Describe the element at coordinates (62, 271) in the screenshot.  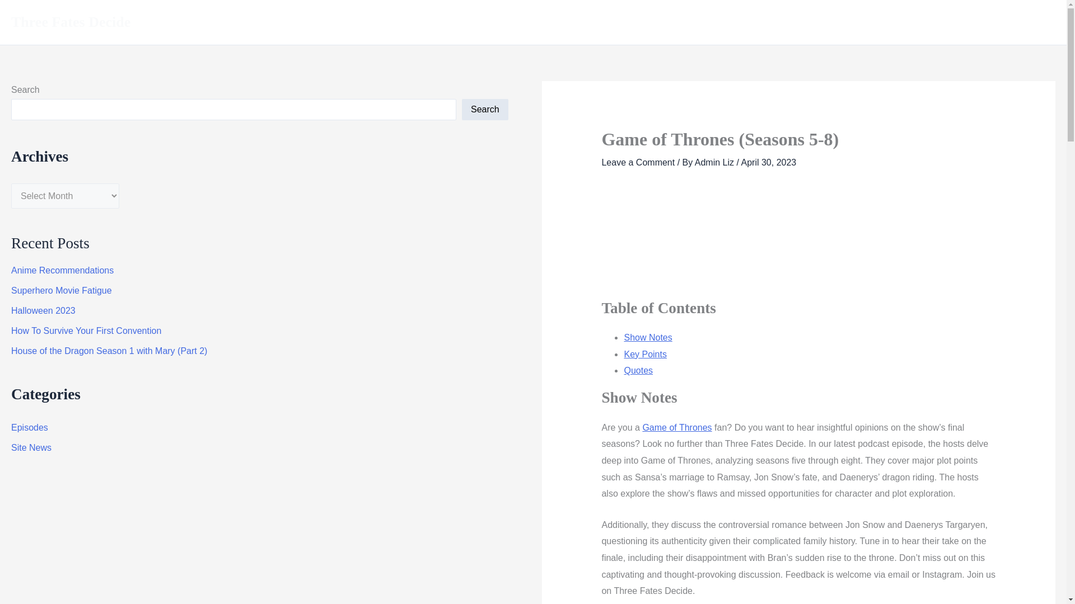
I see `Anime Recommendations` at that location.